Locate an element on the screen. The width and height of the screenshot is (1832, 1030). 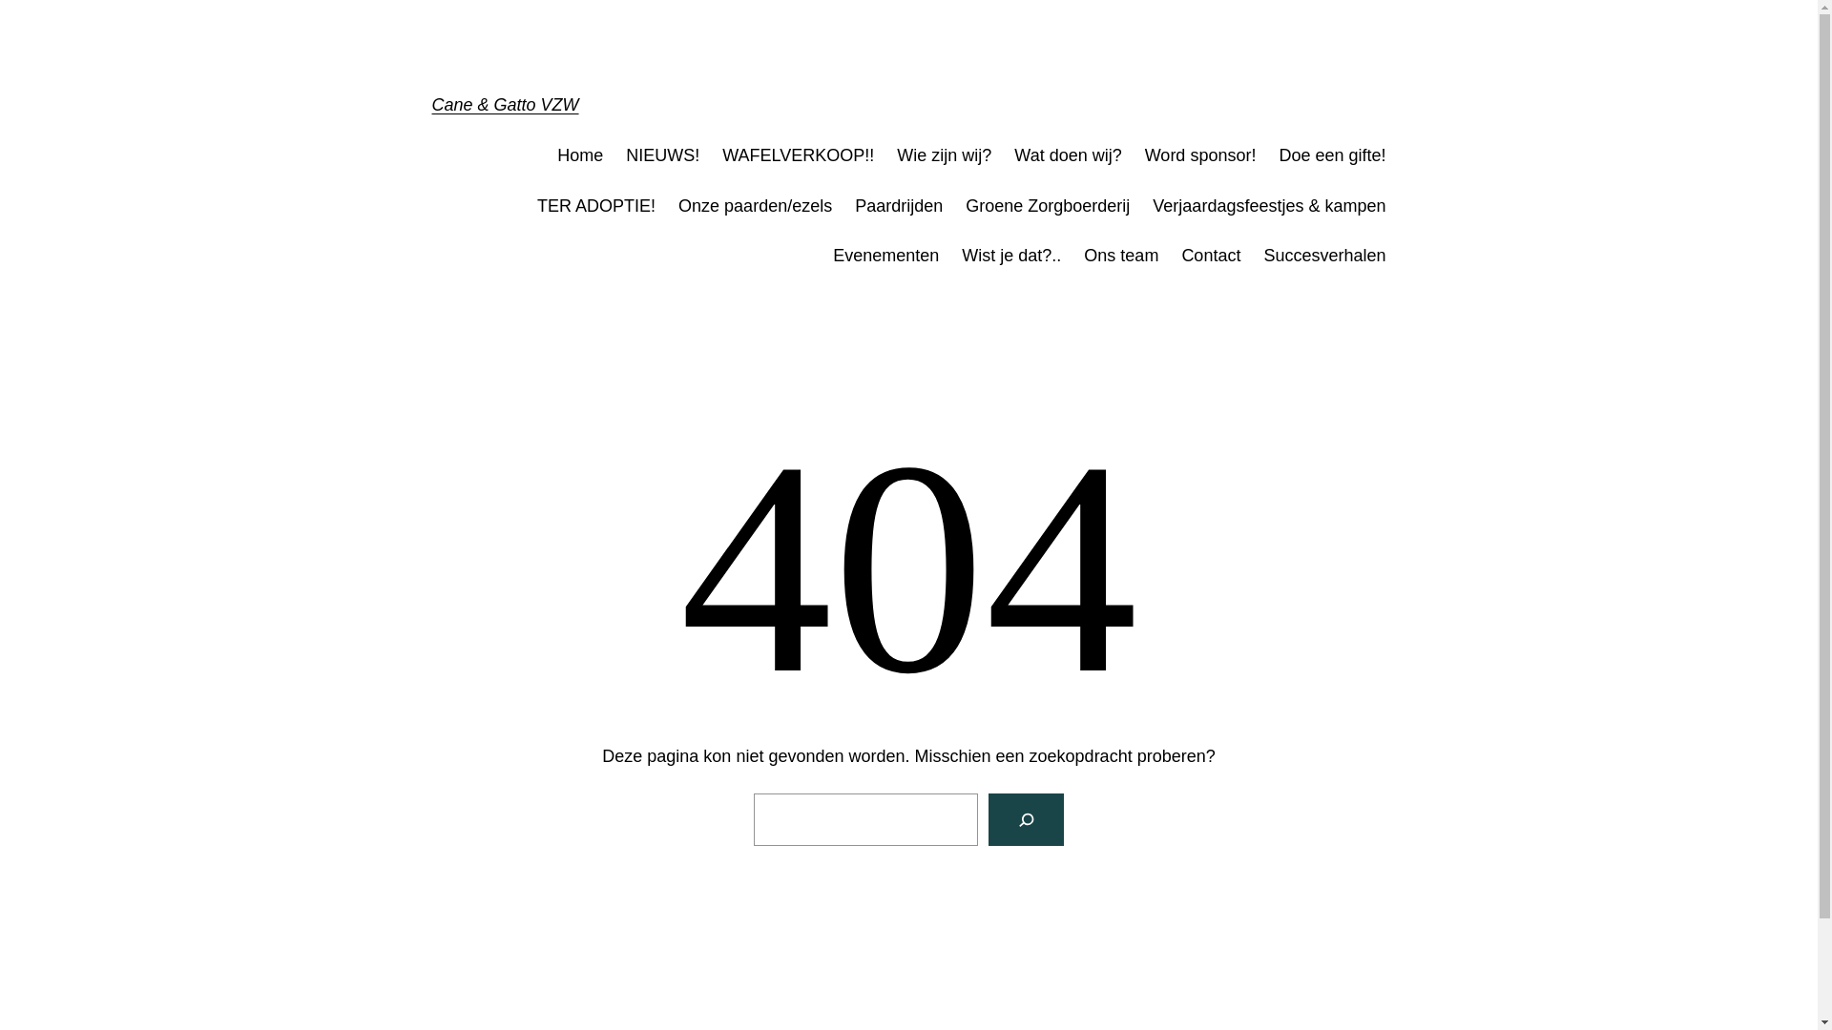
Cane & Gatto VZW is located at coordinates (505, 105).